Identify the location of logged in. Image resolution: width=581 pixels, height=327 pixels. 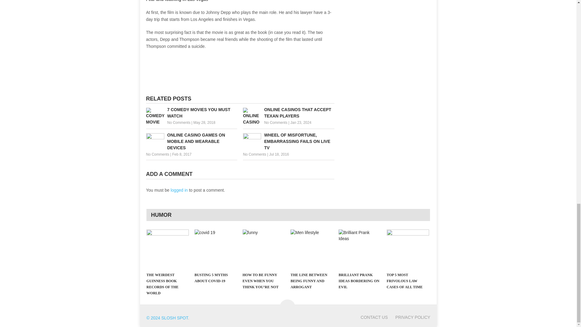
(179, 190).